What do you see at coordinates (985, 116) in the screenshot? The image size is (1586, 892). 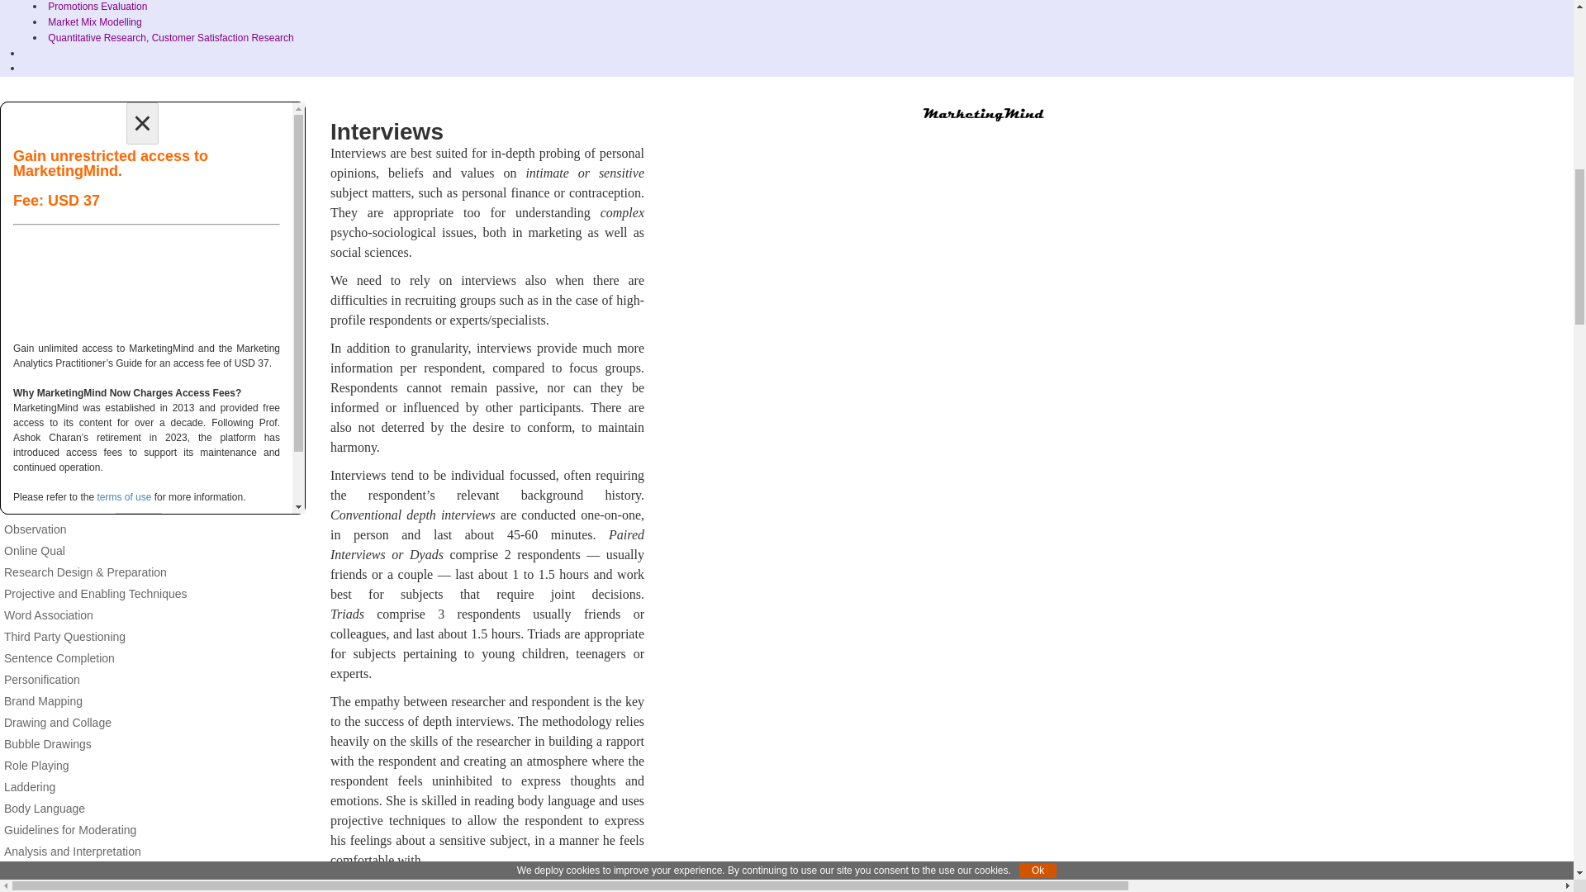 I see `MM - Marketing Mind: Online guide to Marketing Management` at bounding box center [985, 116].